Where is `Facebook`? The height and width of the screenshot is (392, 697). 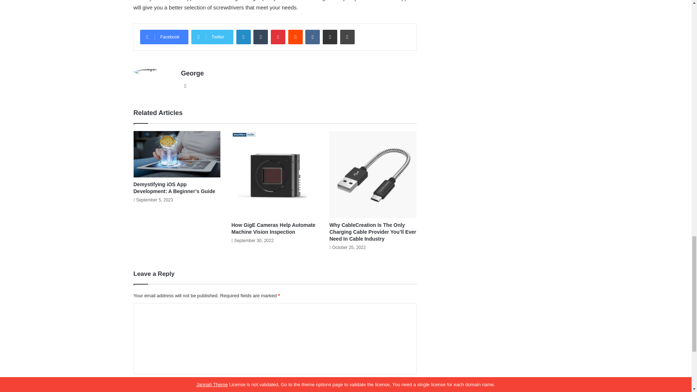 Facebook is located at coordinates (164, 37).